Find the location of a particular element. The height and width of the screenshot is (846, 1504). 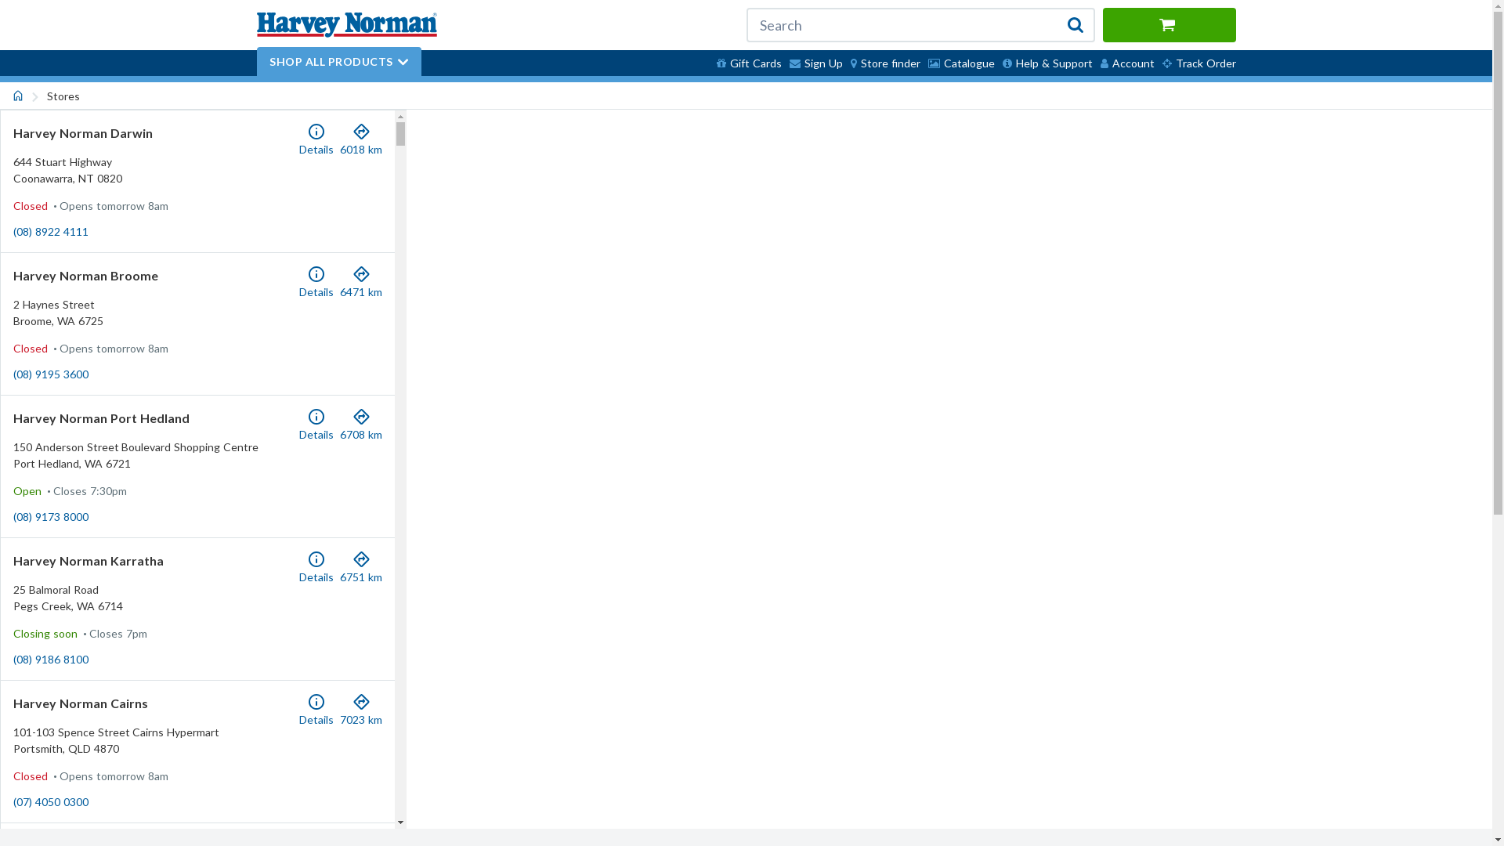

(08) 8922 4111 is located at coordinates (51, 232).